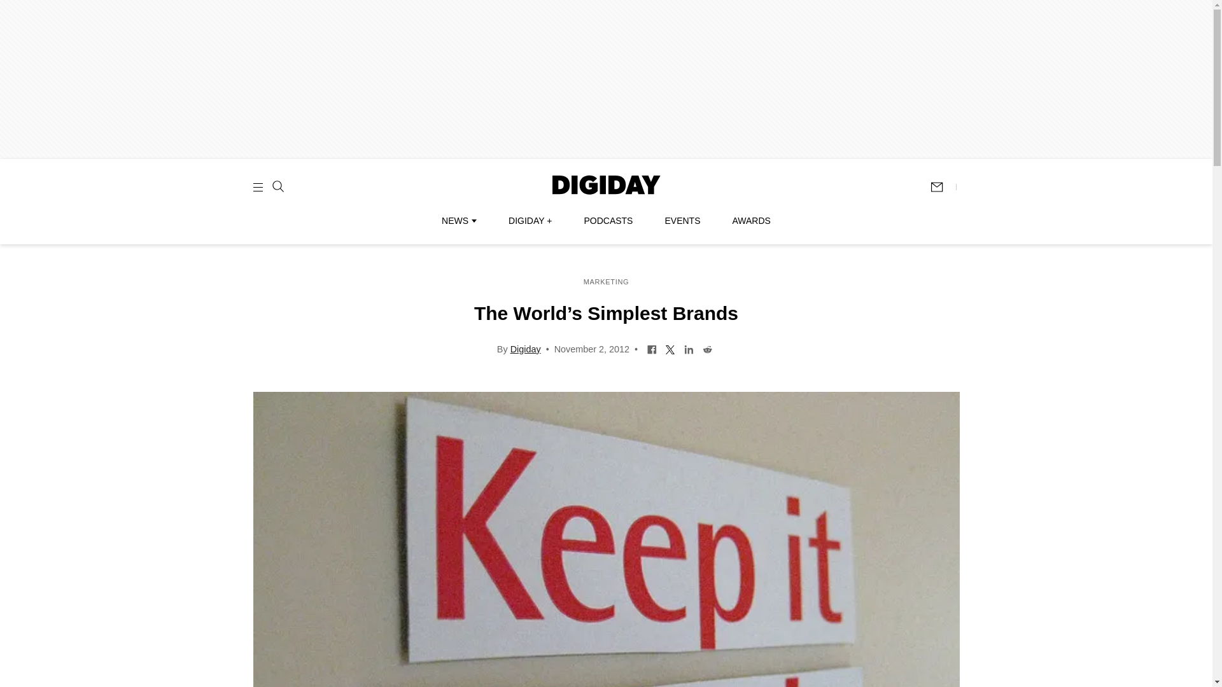 Image resolution: width=1222 pixels, height=687 pixels. Describe the element at coordinates (458, 221) in the screenshot. I see `NEWS` at that location.